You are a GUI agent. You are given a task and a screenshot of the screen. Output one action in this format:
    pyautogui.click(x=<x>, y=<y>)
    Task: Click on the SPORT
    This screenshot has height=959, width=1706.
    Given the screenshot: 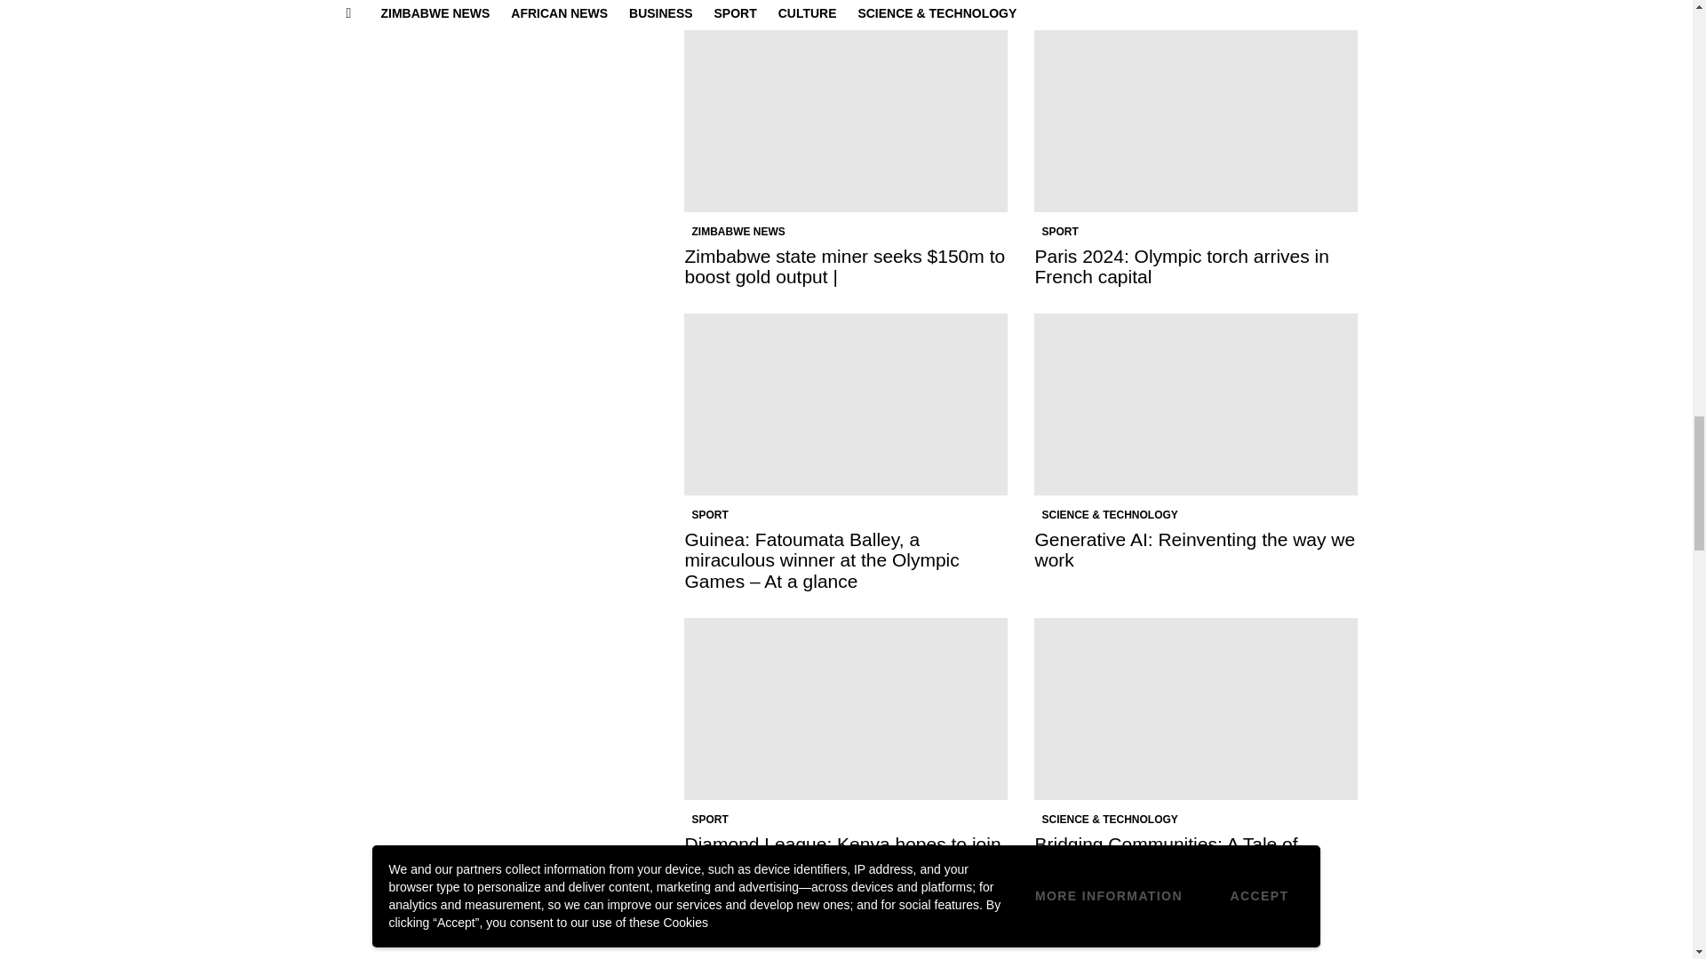 What is the action you would take?
    pyautogui.click(x=709, y=515)
    